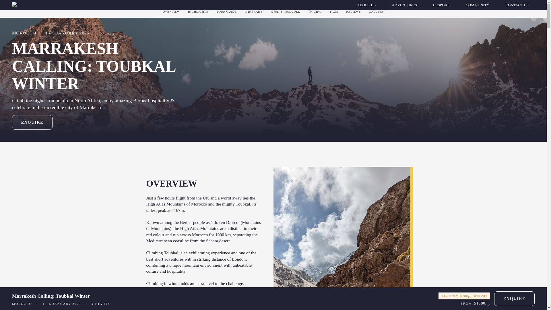 The width and height of the screenshot is (551, 310). What do you see at coordinates (404, 5) in the screenshot?
I see `ADVENTURES` at bounding box center [404, 5].